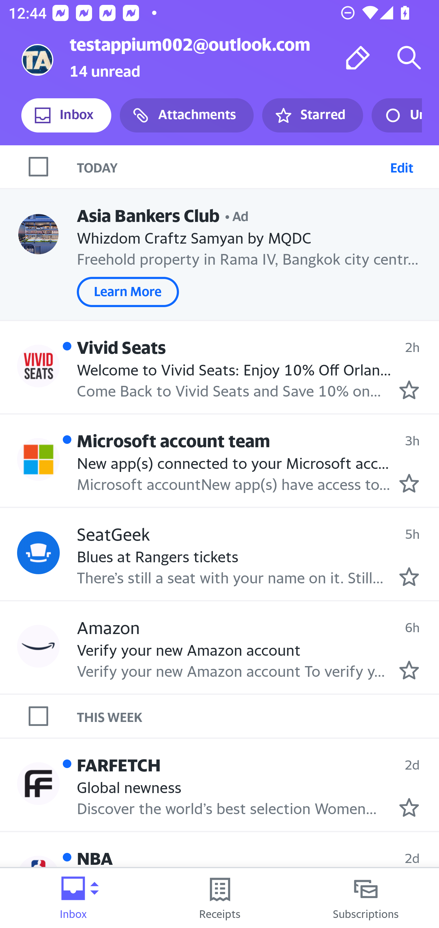  What do you see at coordinates (38, 783) in the screenshot?
I see `Profile
FARFETCH` at bounding box center [38, 783].